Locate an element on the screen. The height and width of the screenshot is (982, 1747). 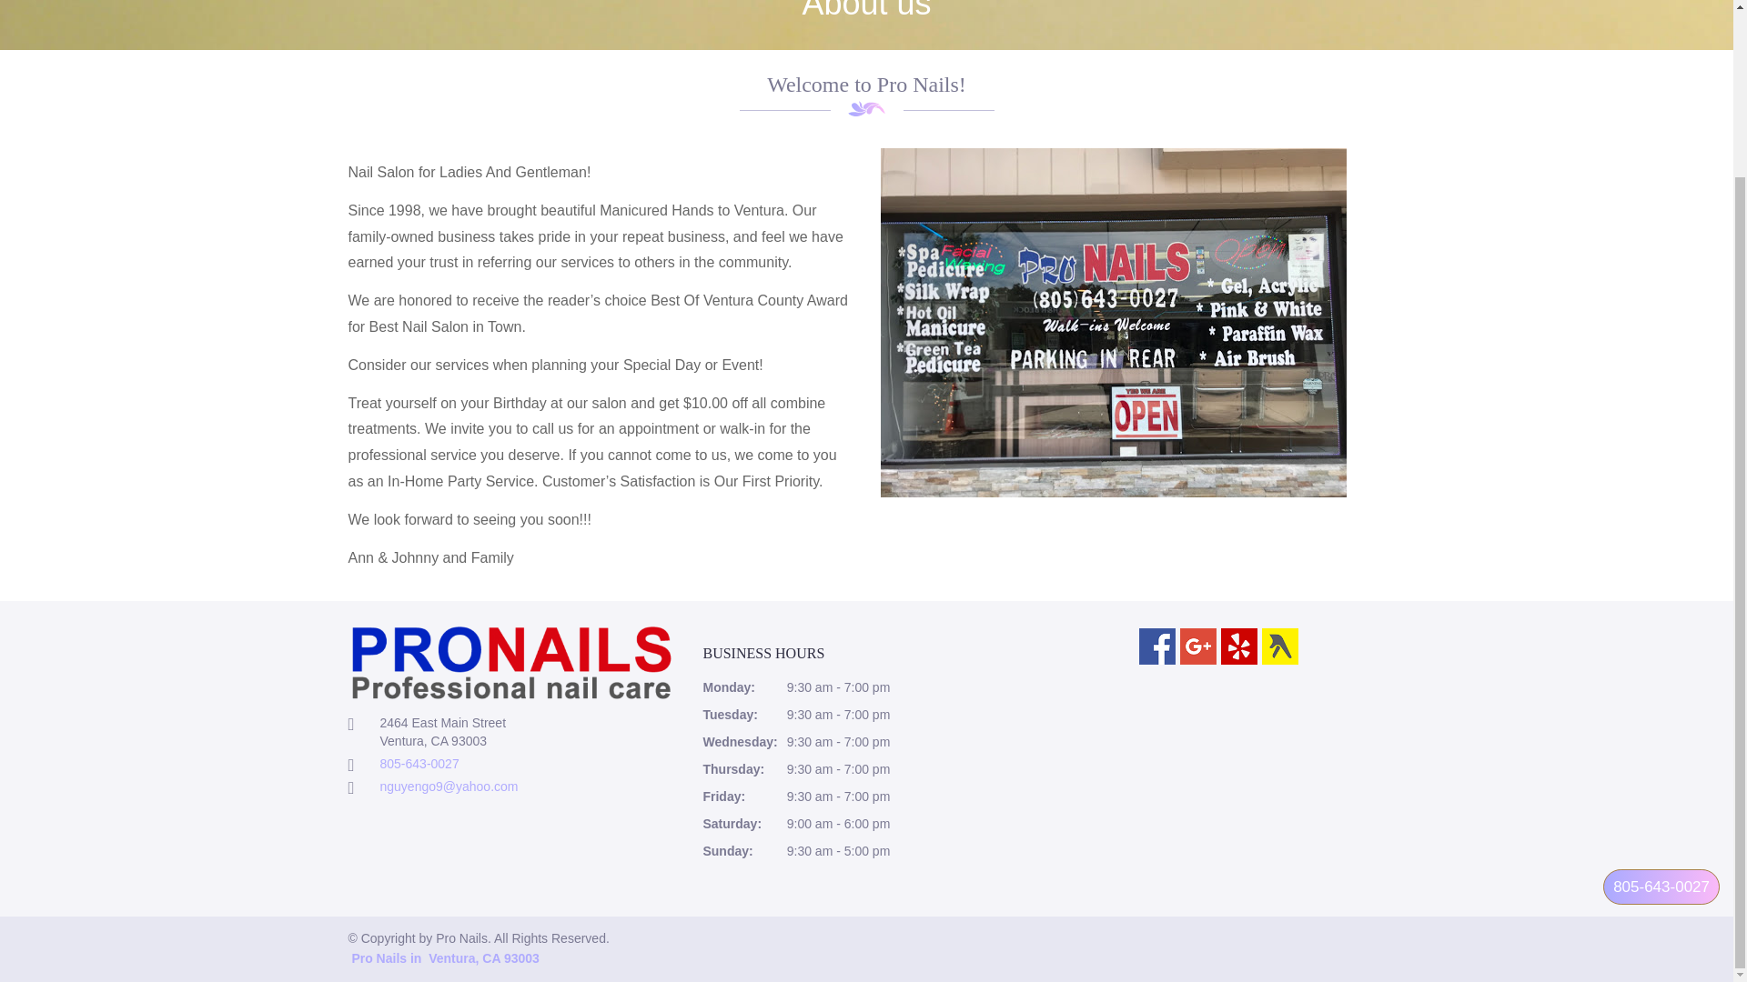
Facebook is located at coordinates (1157, 646).